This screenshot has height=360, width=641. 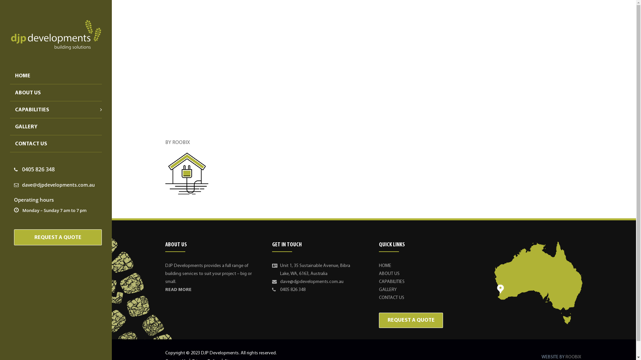 I want to click on dave@djpdevelopments.com.au, so click(x=312, y=282).